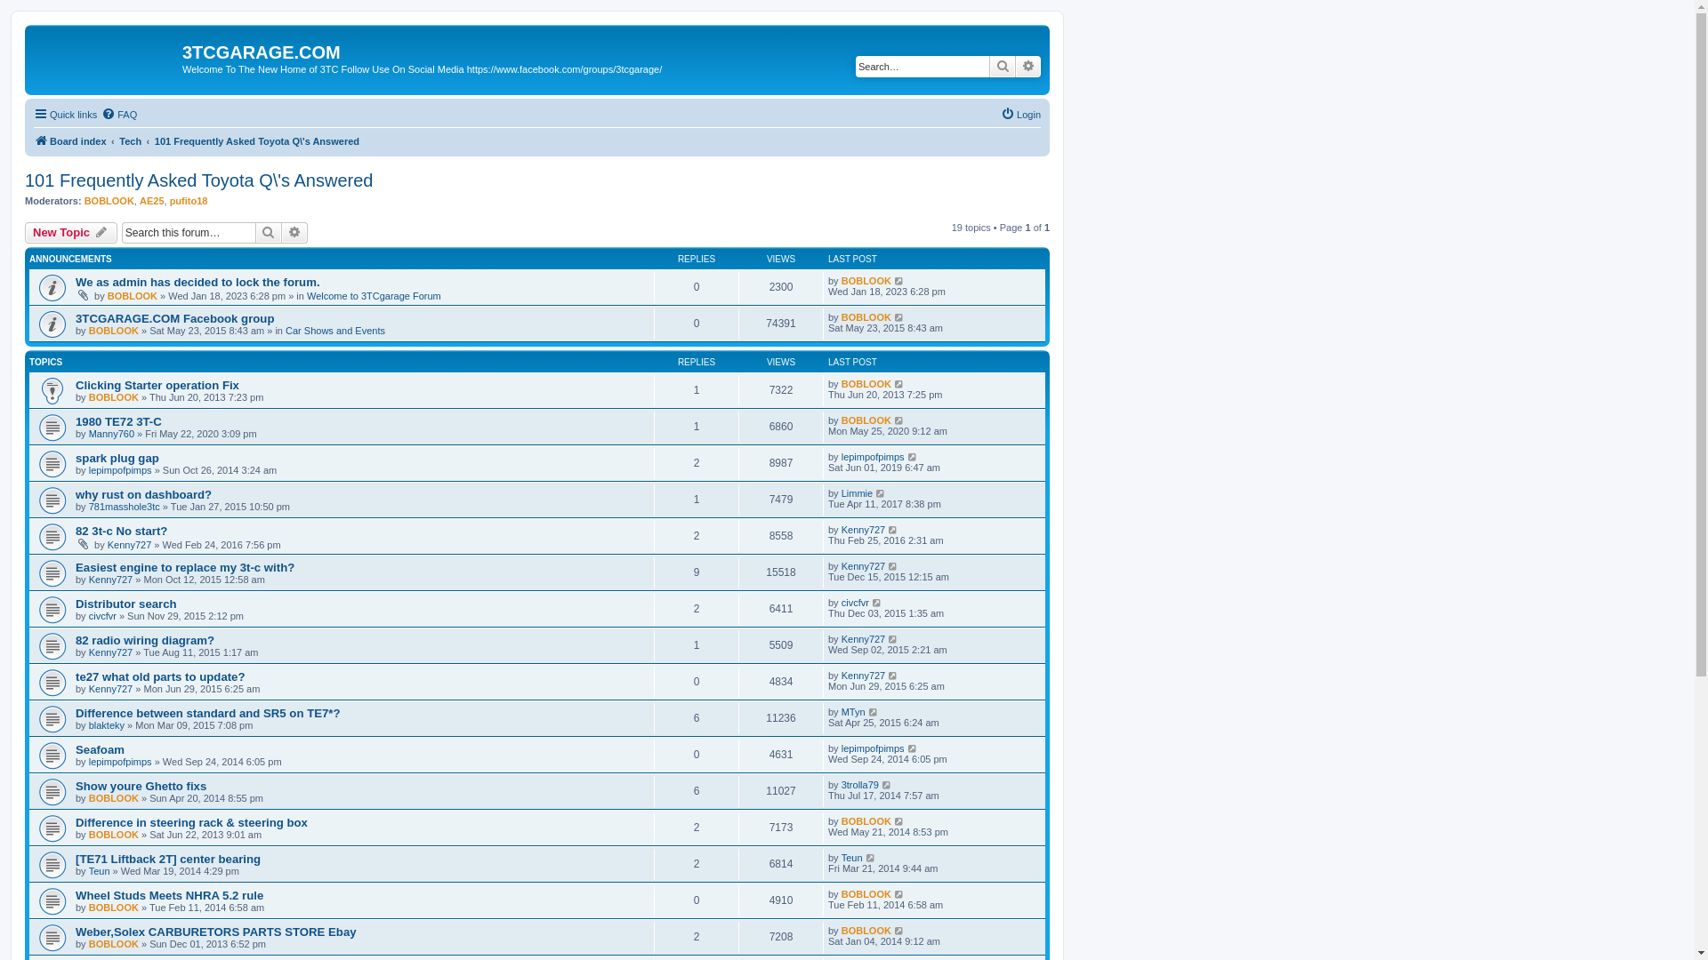  I want to click on Kenny727, so click(864, 676).